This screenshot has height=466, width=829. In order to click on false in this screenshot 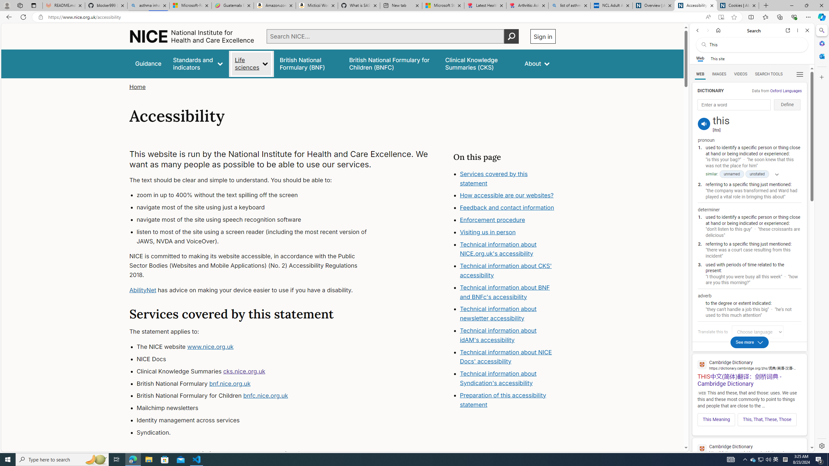, I will do `click(479, 63)`.